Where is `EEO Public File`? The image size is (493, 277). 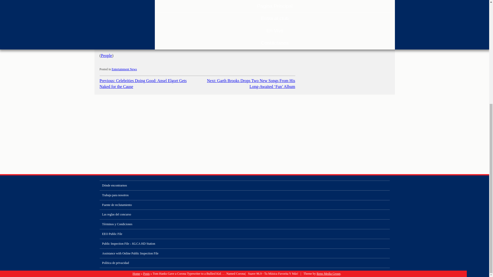
EEO Public File is located at coordinates (244, 234).